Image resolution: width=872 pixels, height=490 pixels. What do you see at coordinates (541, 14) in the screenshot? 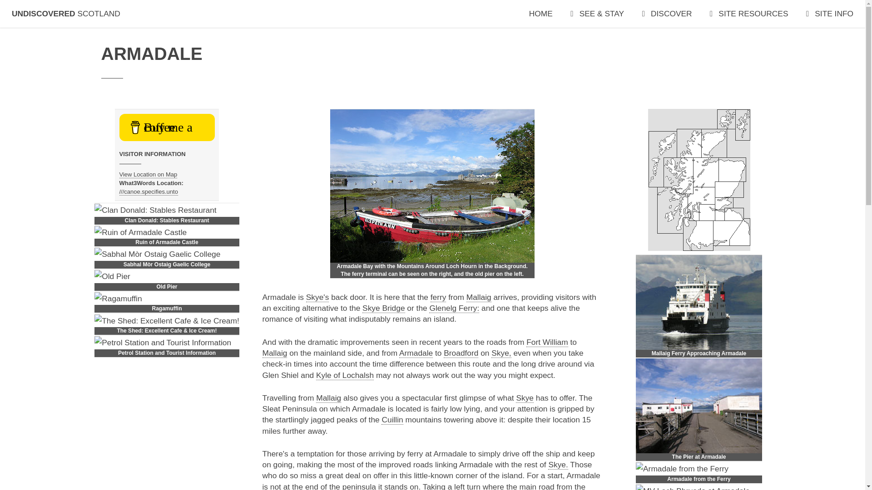
I see `HOME` at bounding box center [541, 14].